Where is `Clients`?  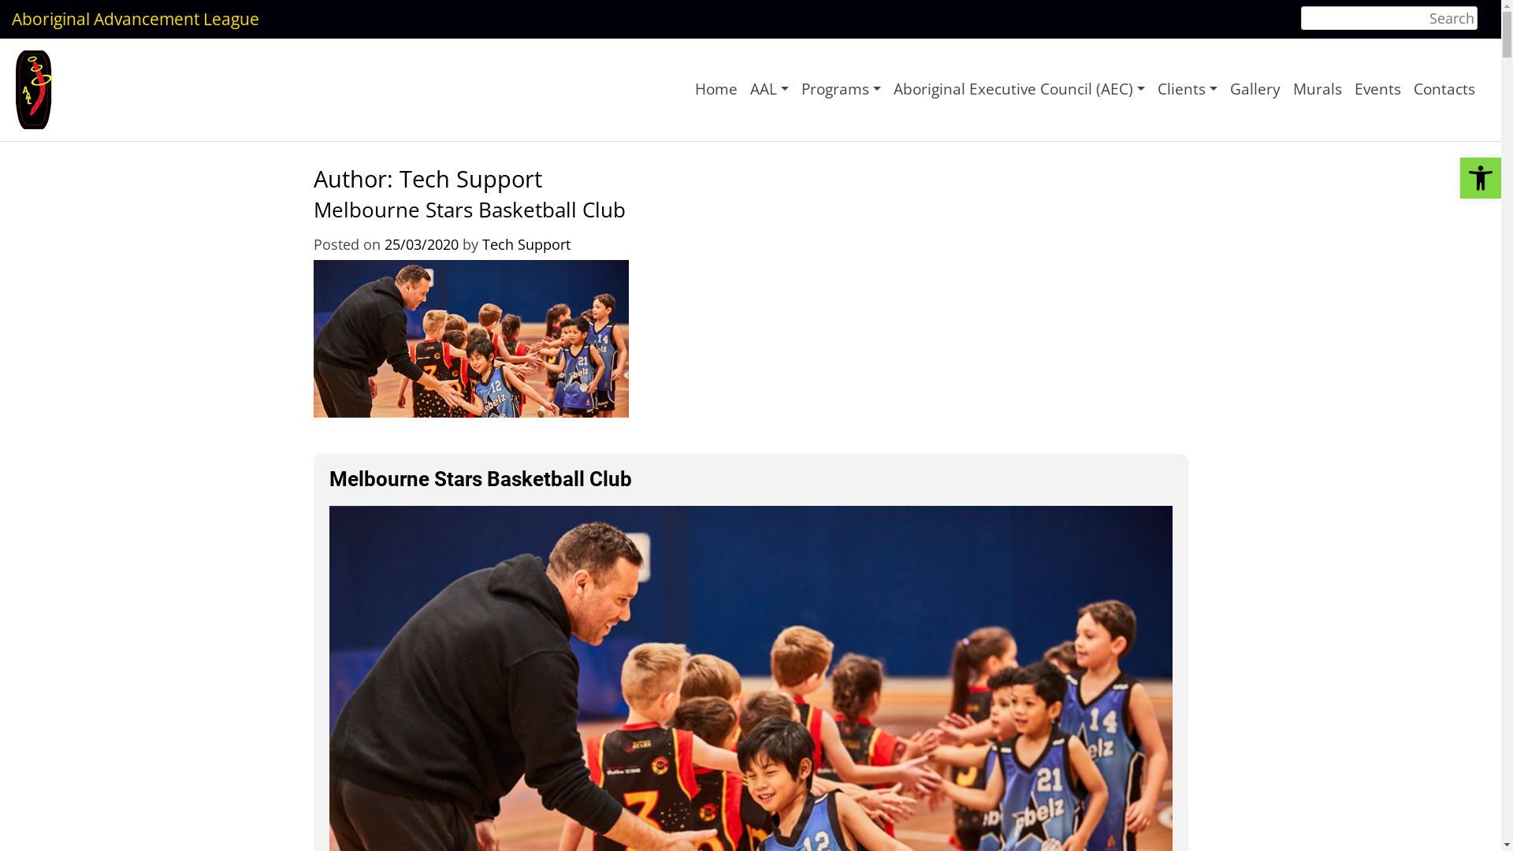 Clients is located at coordinates (1188, 90).